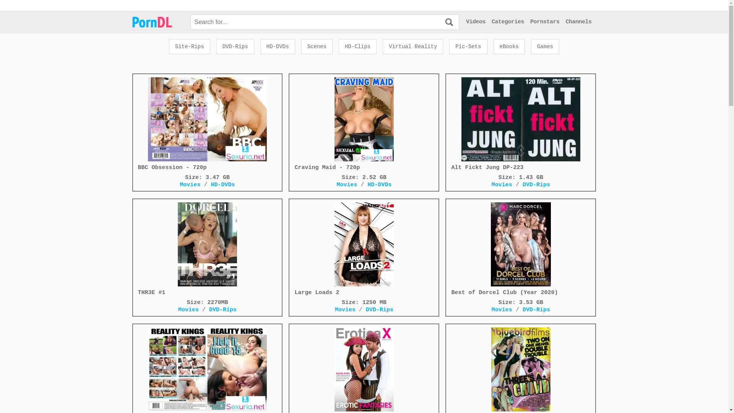  I want to click on DVD-Rips, so click(536, 185).